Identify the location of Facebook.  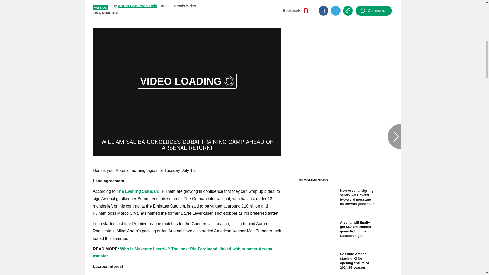
(323, 7).